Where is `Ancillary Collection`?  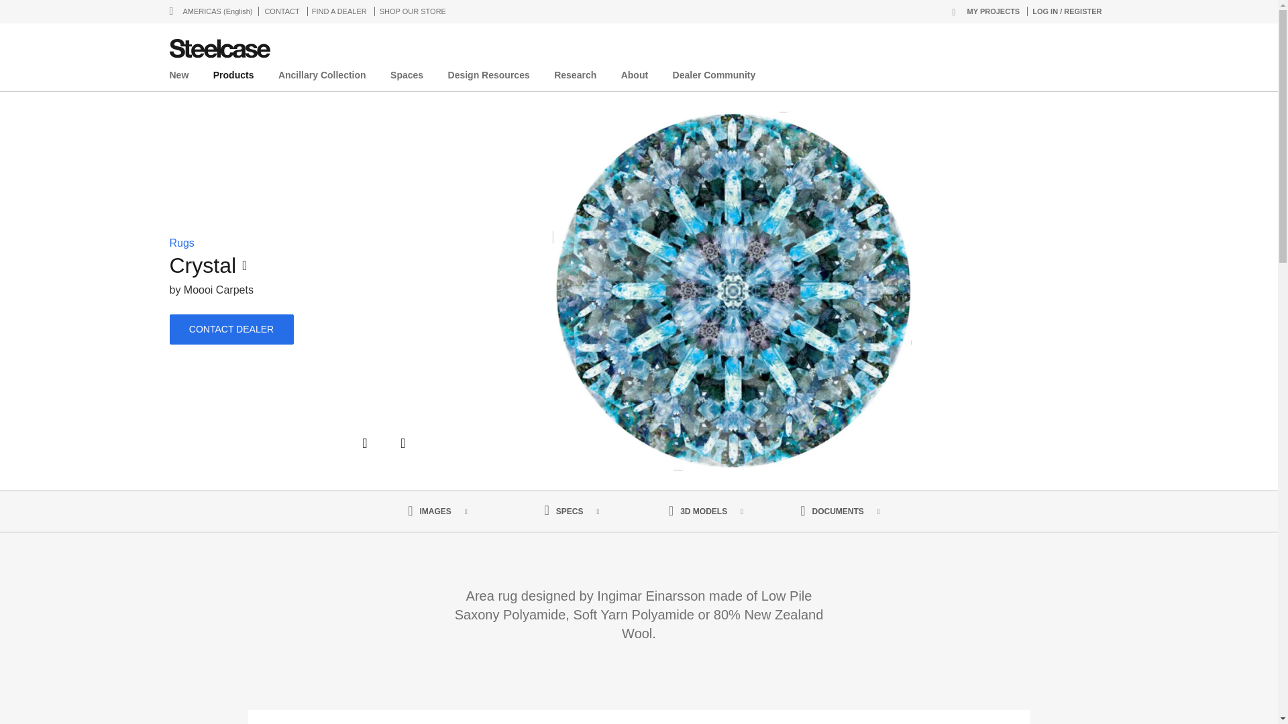
Ancillary Collection is located at coordinates (322, 78).